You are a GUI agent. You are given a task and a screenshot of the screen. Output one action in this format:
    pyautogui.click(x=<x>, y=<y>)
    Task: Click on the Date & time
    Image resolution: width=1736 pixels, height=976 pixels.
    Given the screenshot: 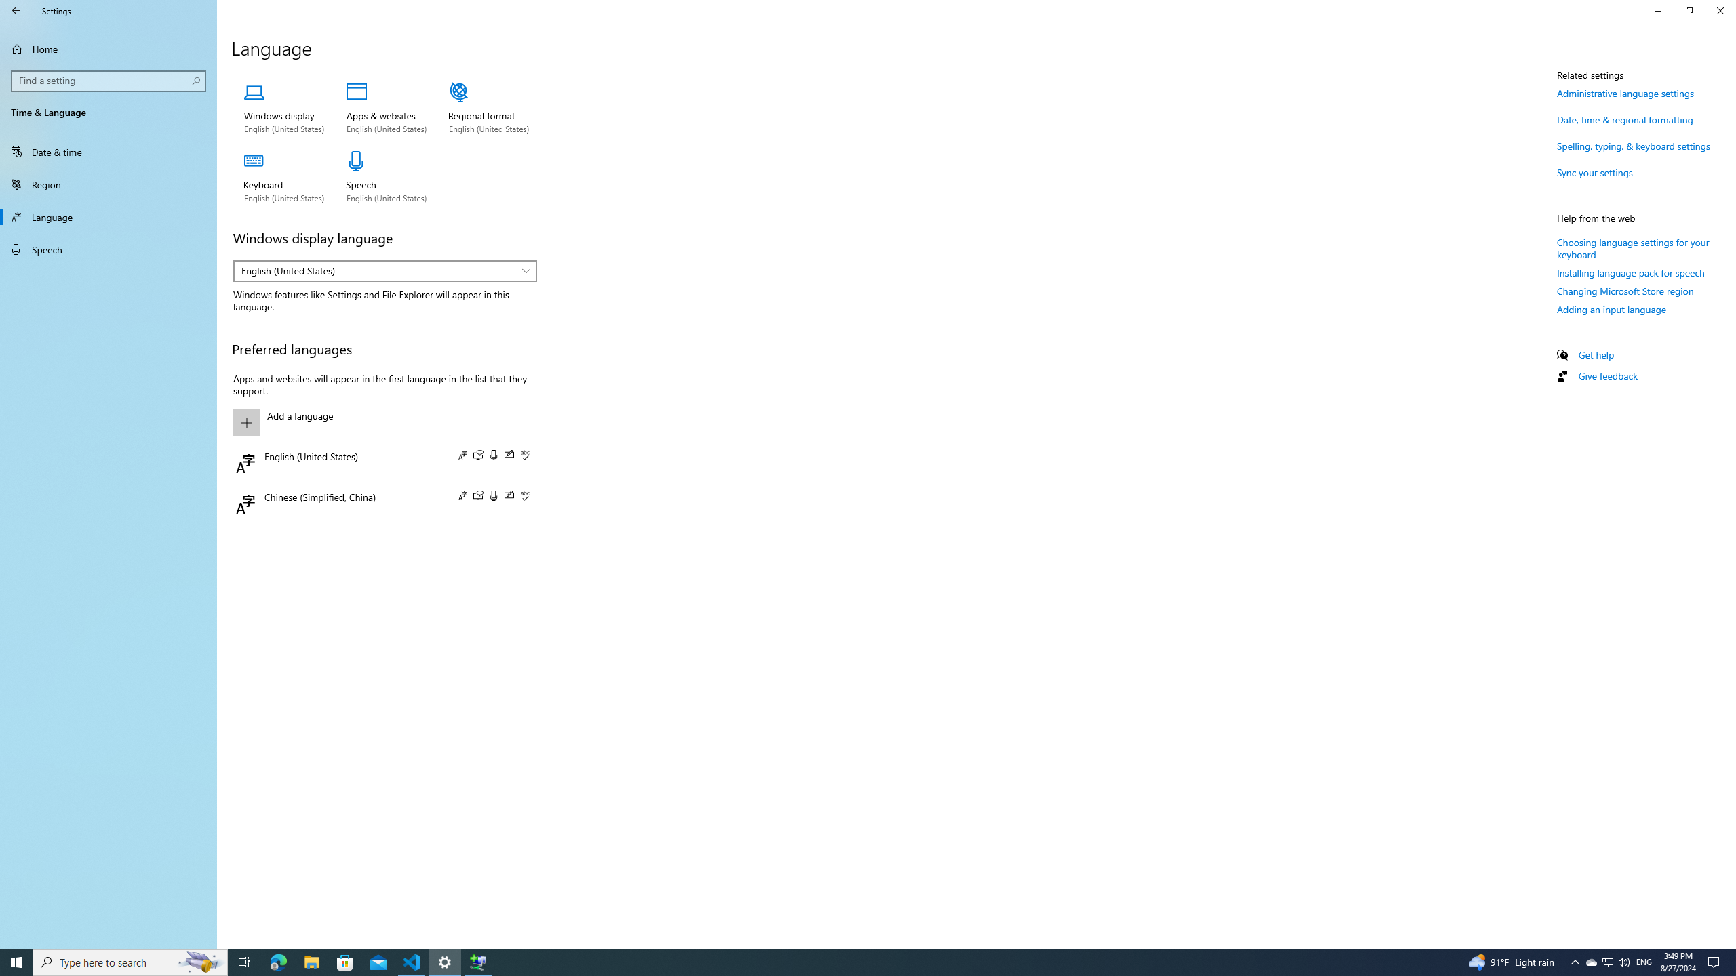 What is the action you would take?
    pyautogui.click(x=108, y=152)
    